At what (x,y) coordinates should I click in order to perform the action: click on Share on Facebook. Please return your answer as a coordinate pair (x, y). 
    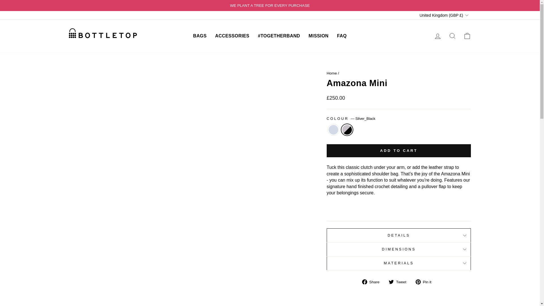
    Looking at the image, I should click on (373, 282).